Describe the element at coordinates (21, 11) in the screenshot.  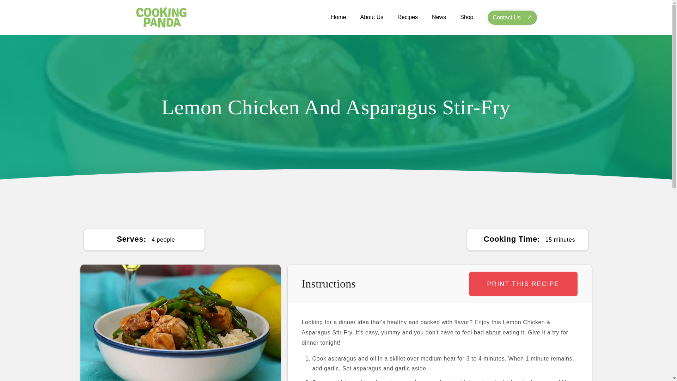
I see `Skip to content` at that location.